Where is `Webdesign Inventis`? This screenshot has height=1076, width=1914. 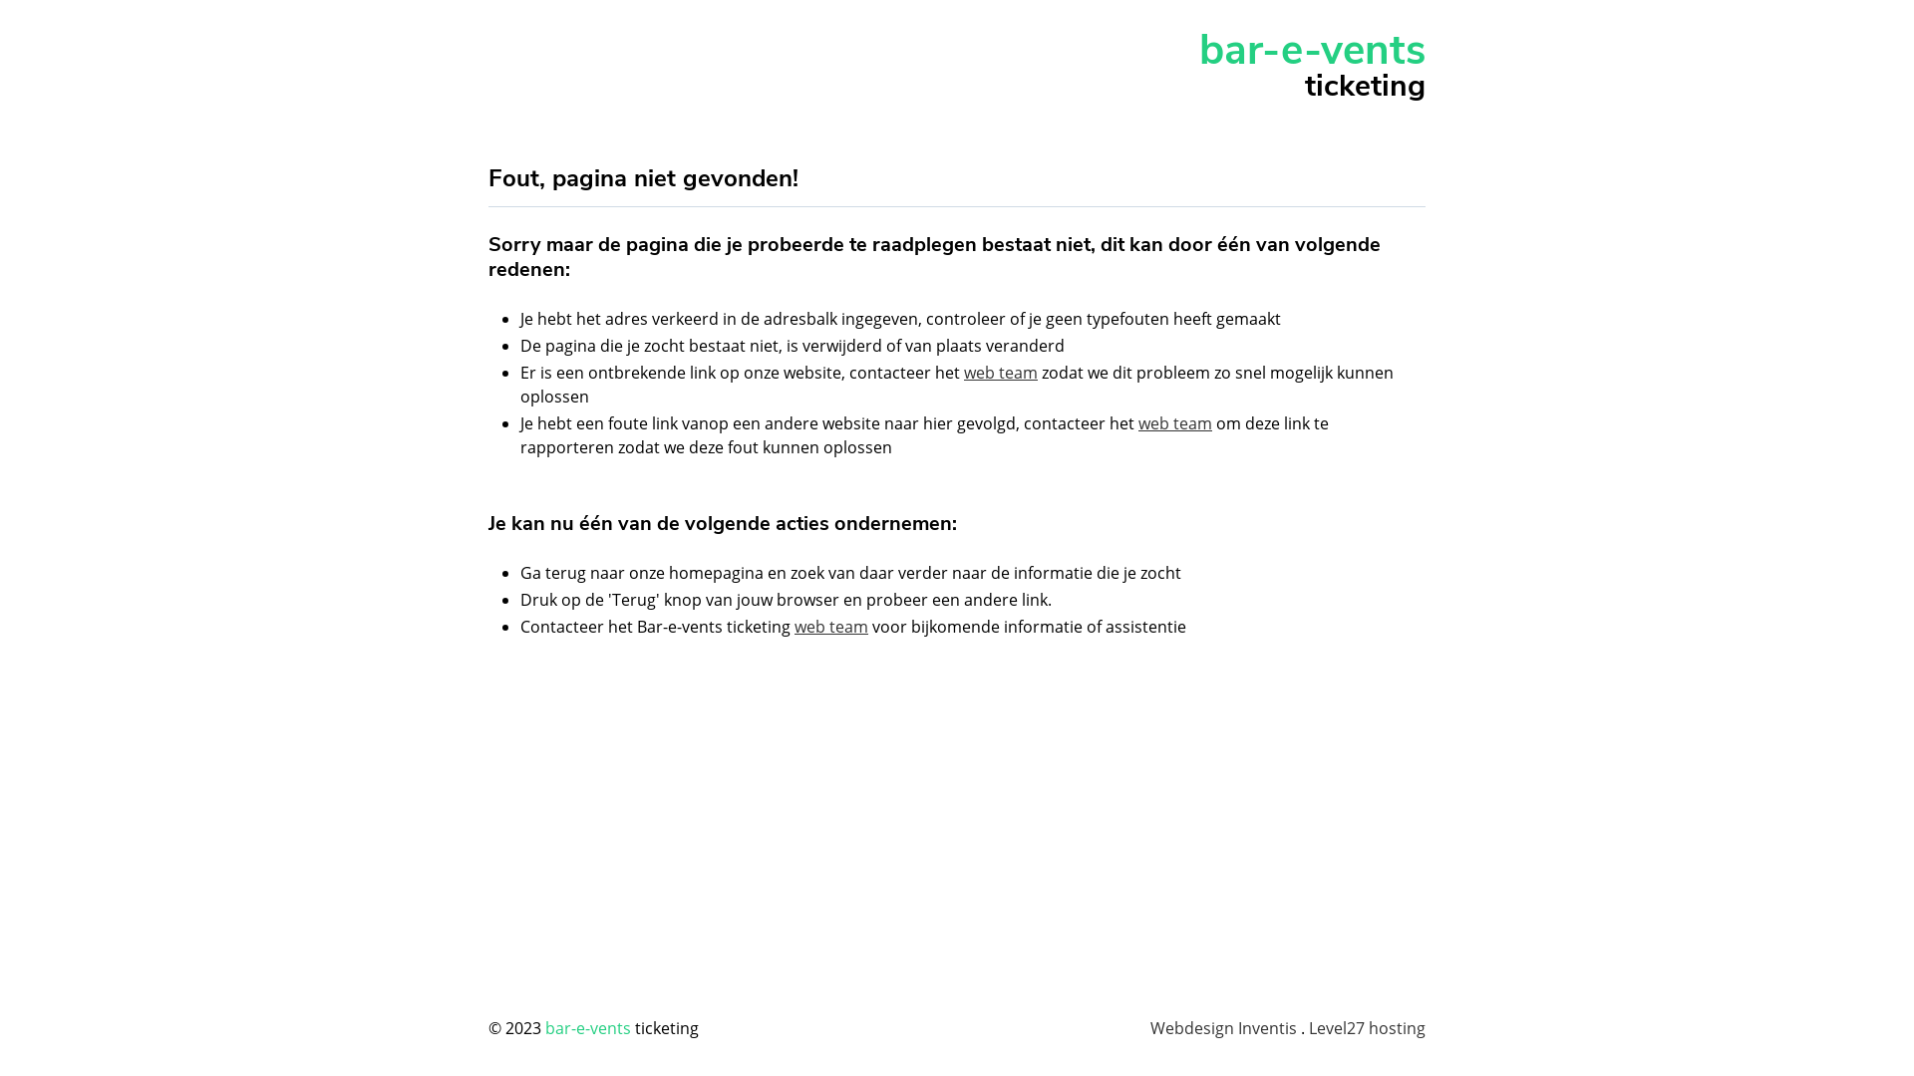 Webdesign Inventis is located at coordinates (1224, 1028).